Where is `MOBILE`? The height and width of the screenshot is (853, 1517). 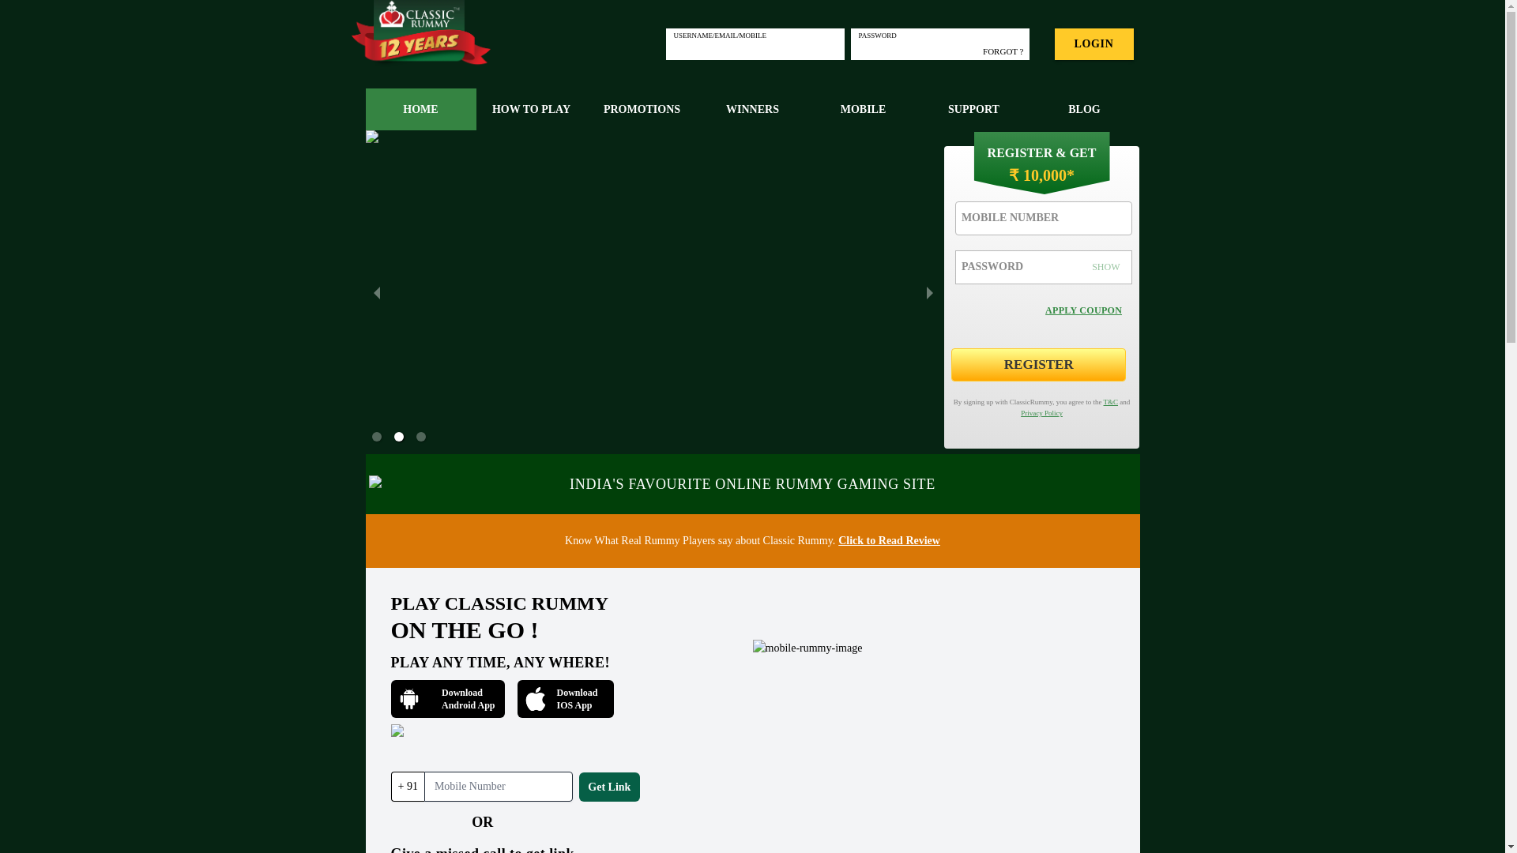
MOBILE is located at coordinates (564, 698).